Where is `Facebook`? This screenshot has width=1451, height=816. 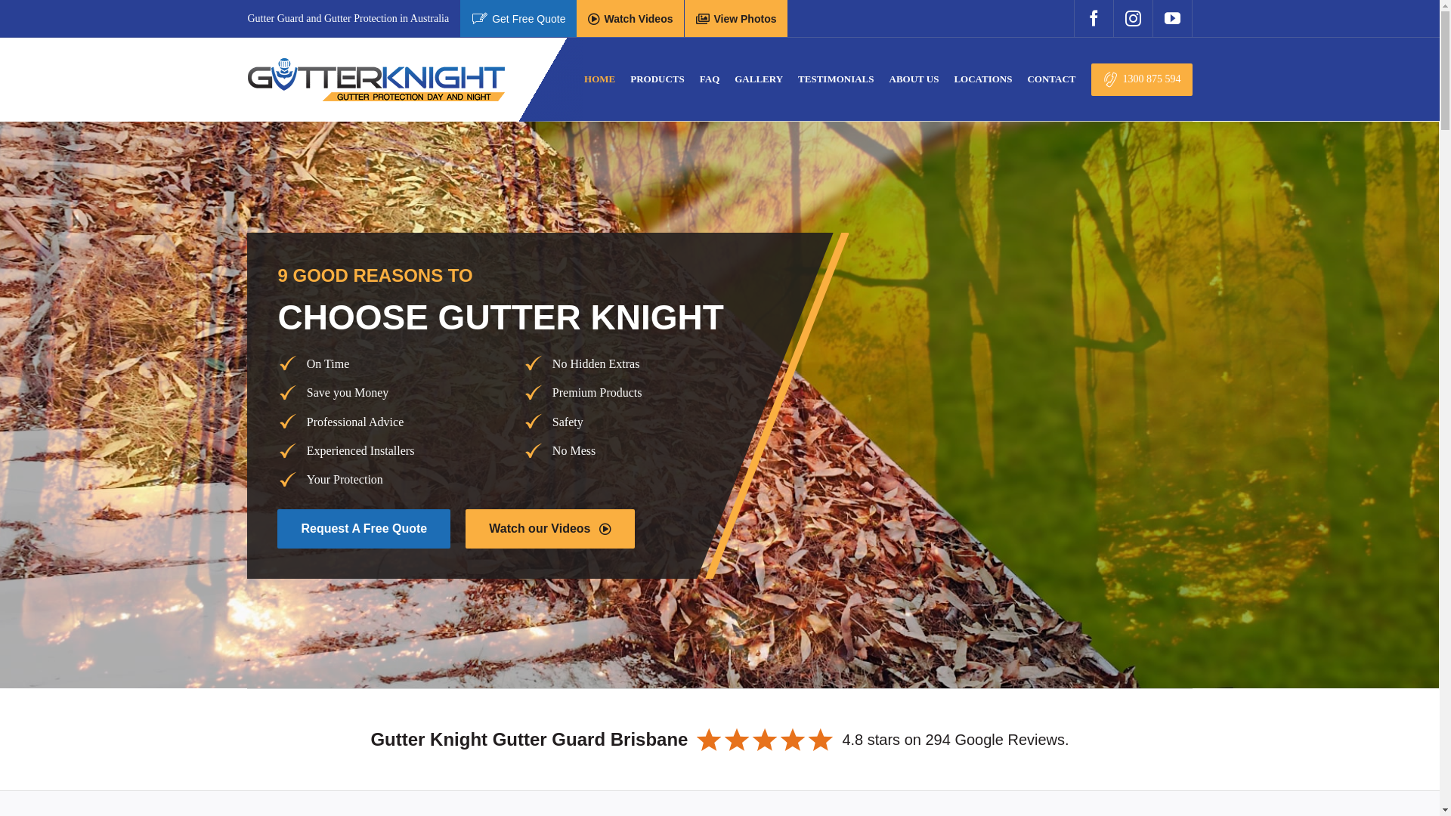
Facebook is located at coordinates (1094, 18).